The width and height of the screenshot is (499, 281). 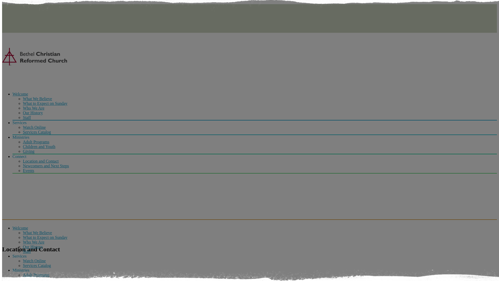 I want to click on Services Catalog, so click(x=37, y=132).